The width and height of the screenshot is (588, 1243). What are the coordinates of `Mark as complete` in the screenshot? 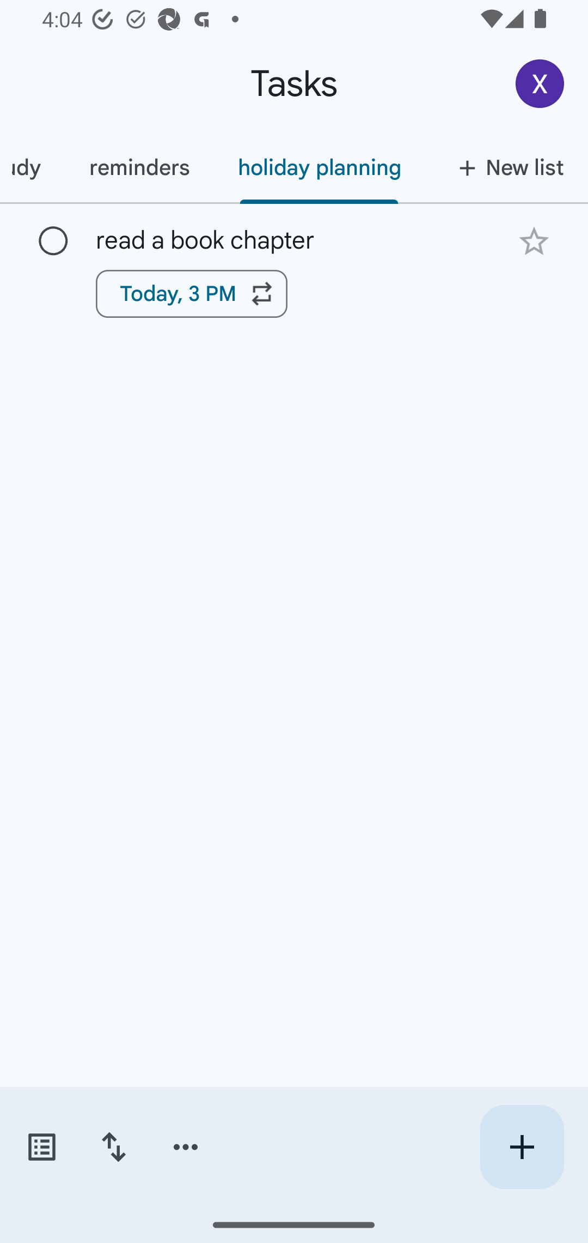 It's located at (53, 242).